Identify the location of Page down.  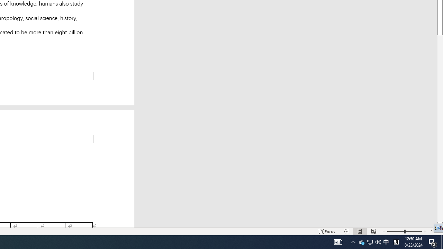
(440, 128).